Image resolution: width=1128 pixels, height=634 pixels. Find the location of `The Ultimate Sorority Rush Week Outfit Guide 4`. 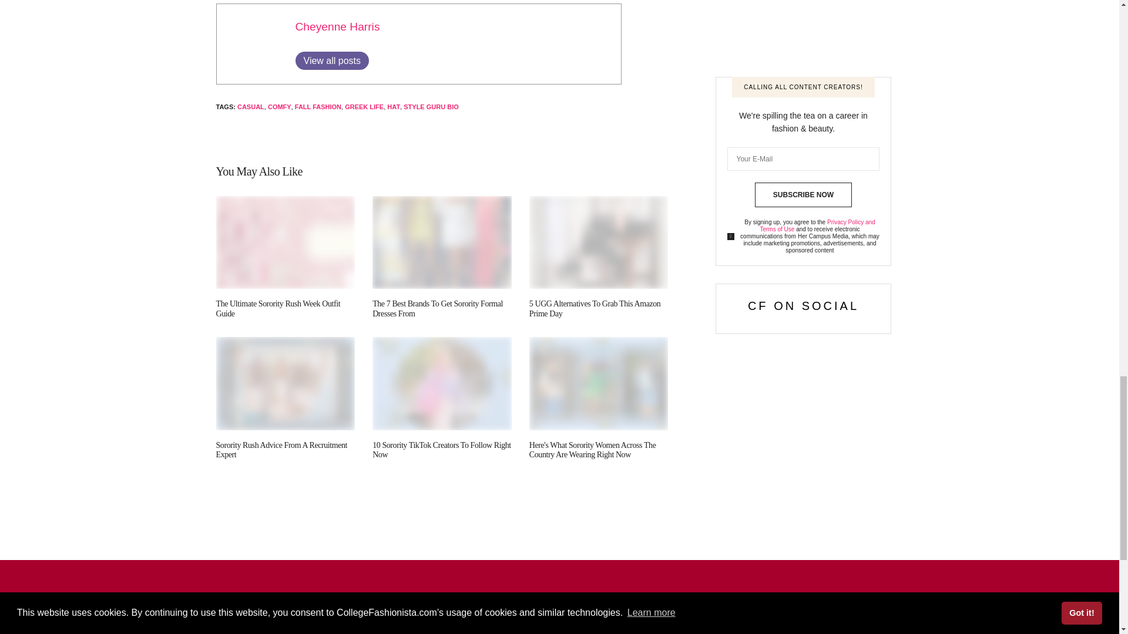

The Ultimate Sorority Rush Week Outfit Guide 4 is located at coordinates (286, 242).